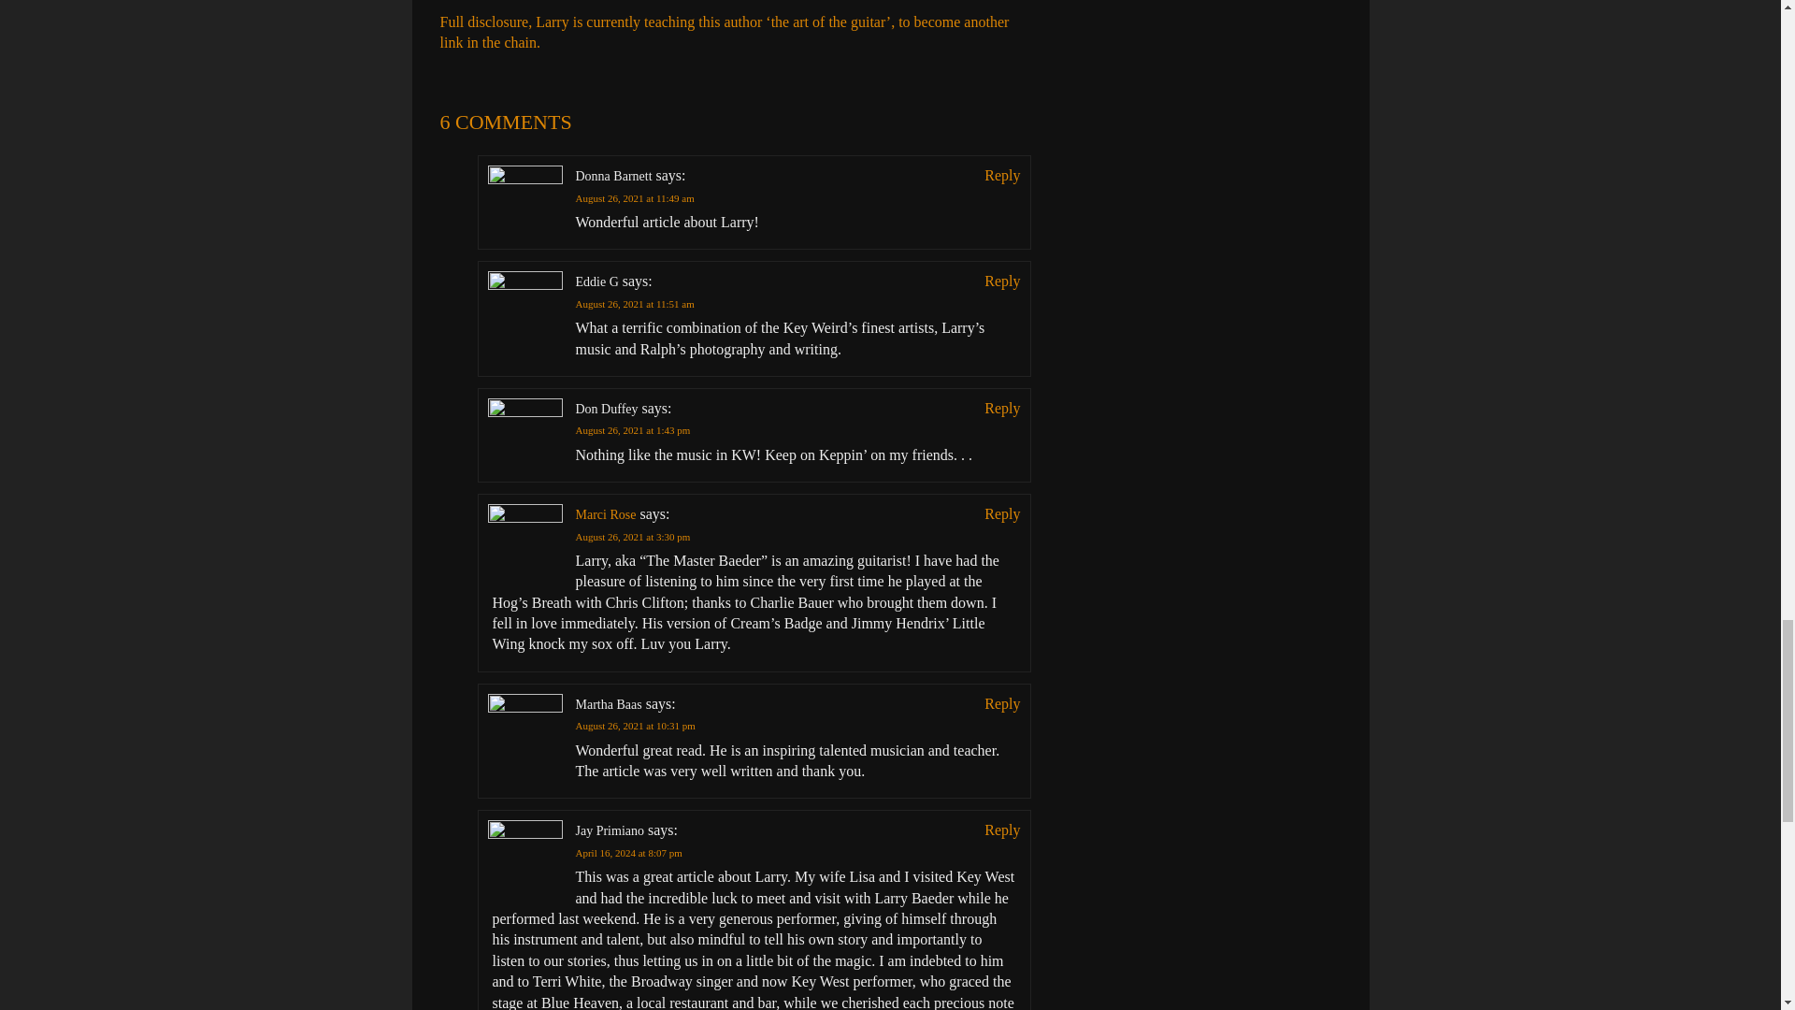  Describe the element at coordinates (1001, 281) in the screenshot. I see `Reply` at that location.